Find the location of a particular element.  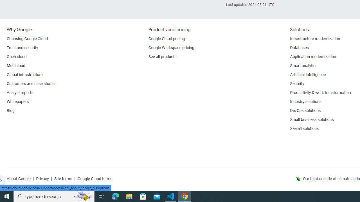

Industry solutions is located at coordinates (305, 102).